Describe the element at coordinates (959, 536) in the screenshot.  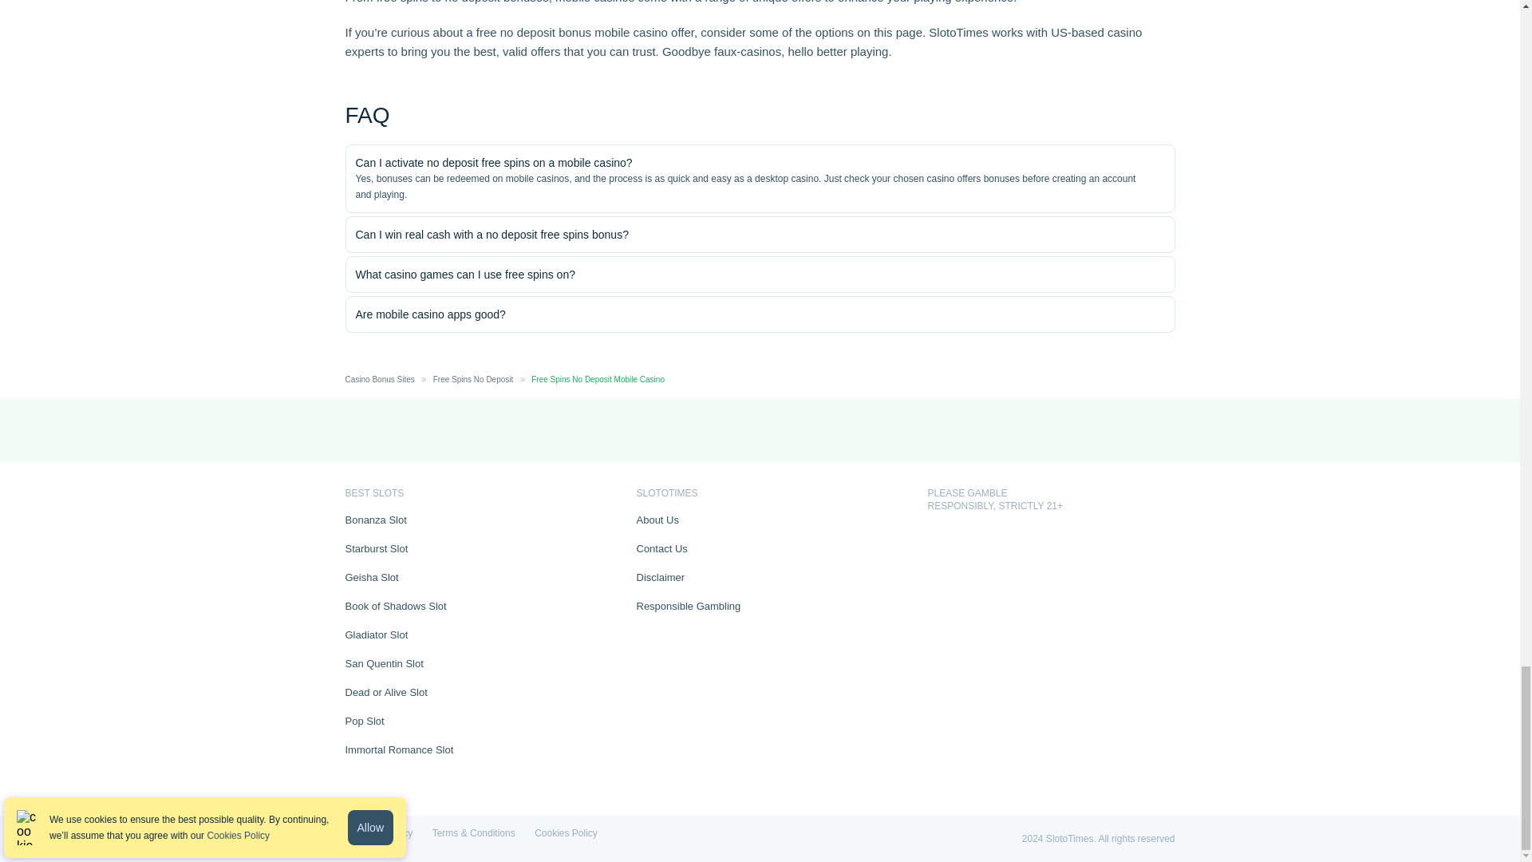
I see `DMCA.com Protection Status` at that location.